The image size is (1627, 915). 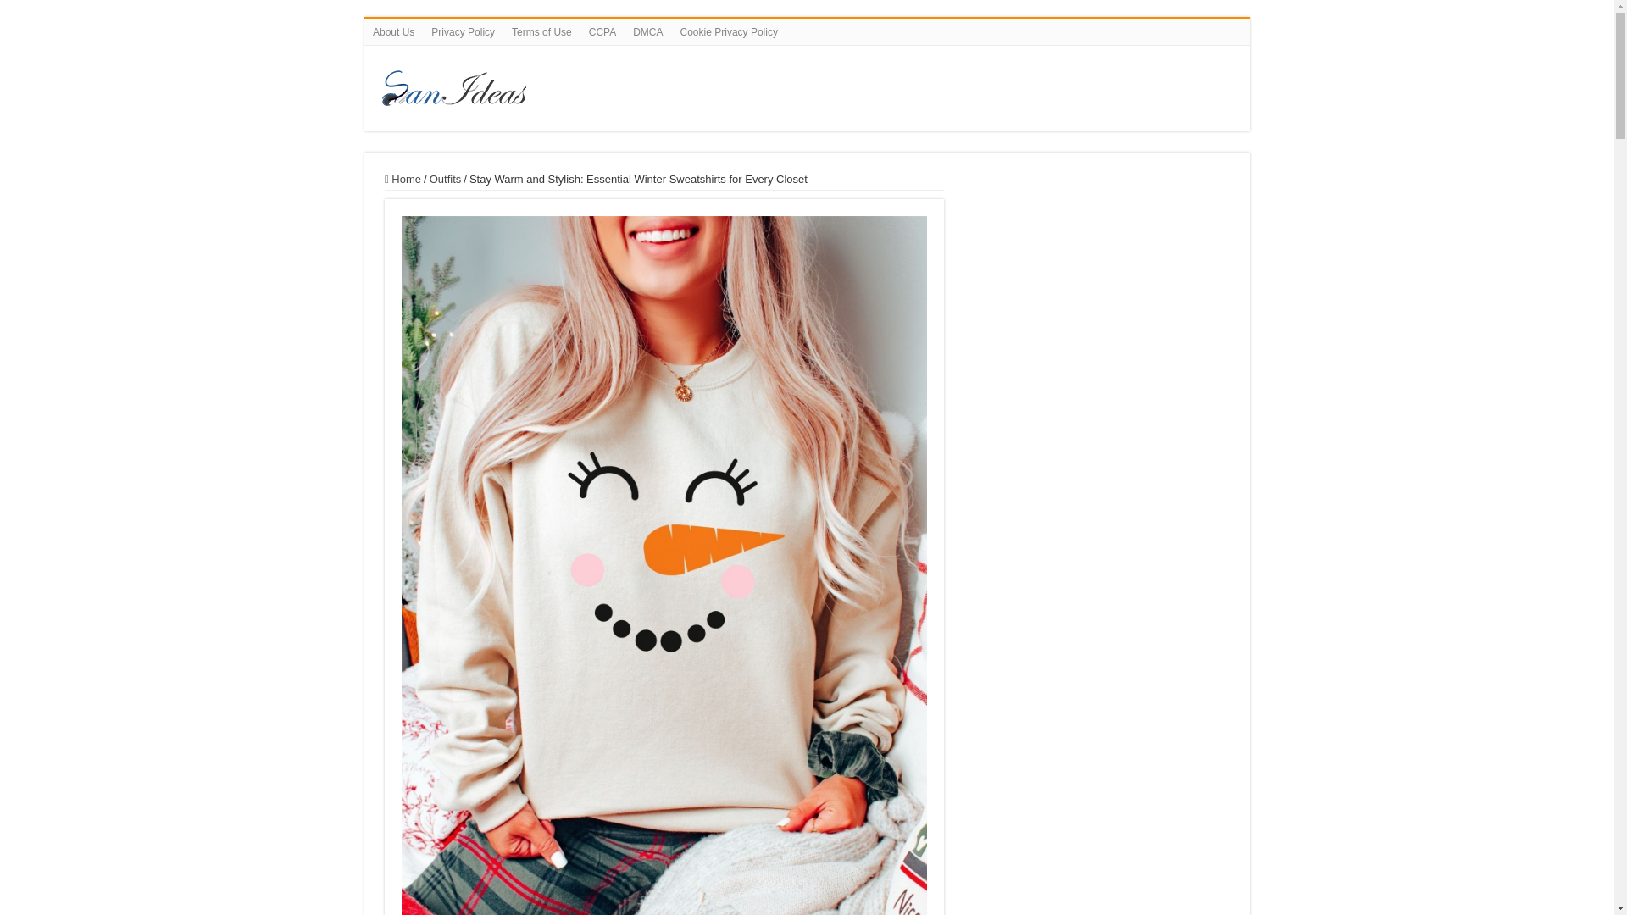 I want to click on About Us, so click(x=393, y=31).